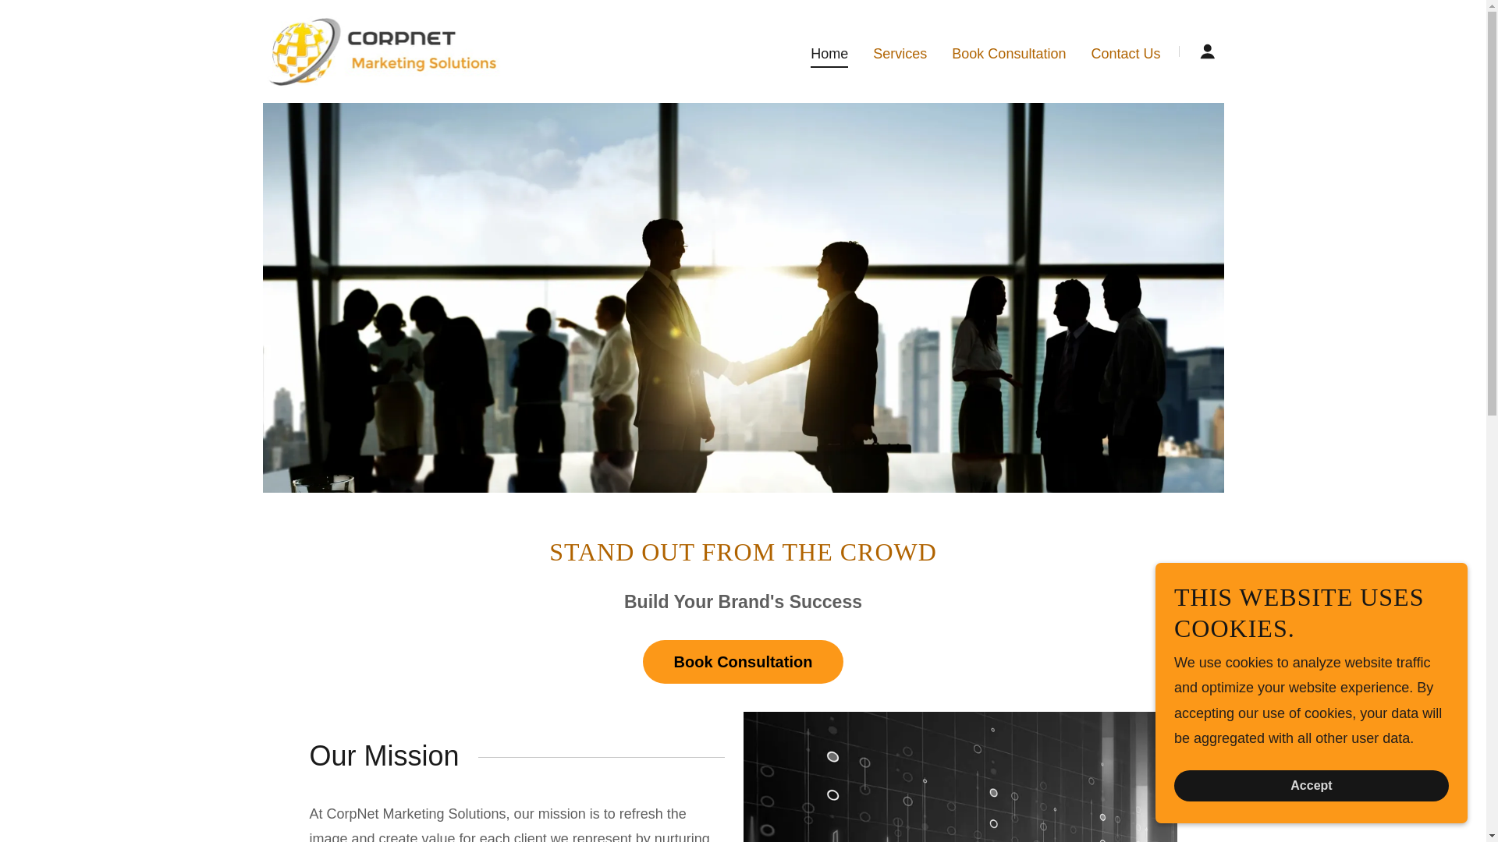 The width and height of the screenshot is (1498, 842). Describe the element at coordinates (900, 51) in the screenshot. I see `Services` at that location.